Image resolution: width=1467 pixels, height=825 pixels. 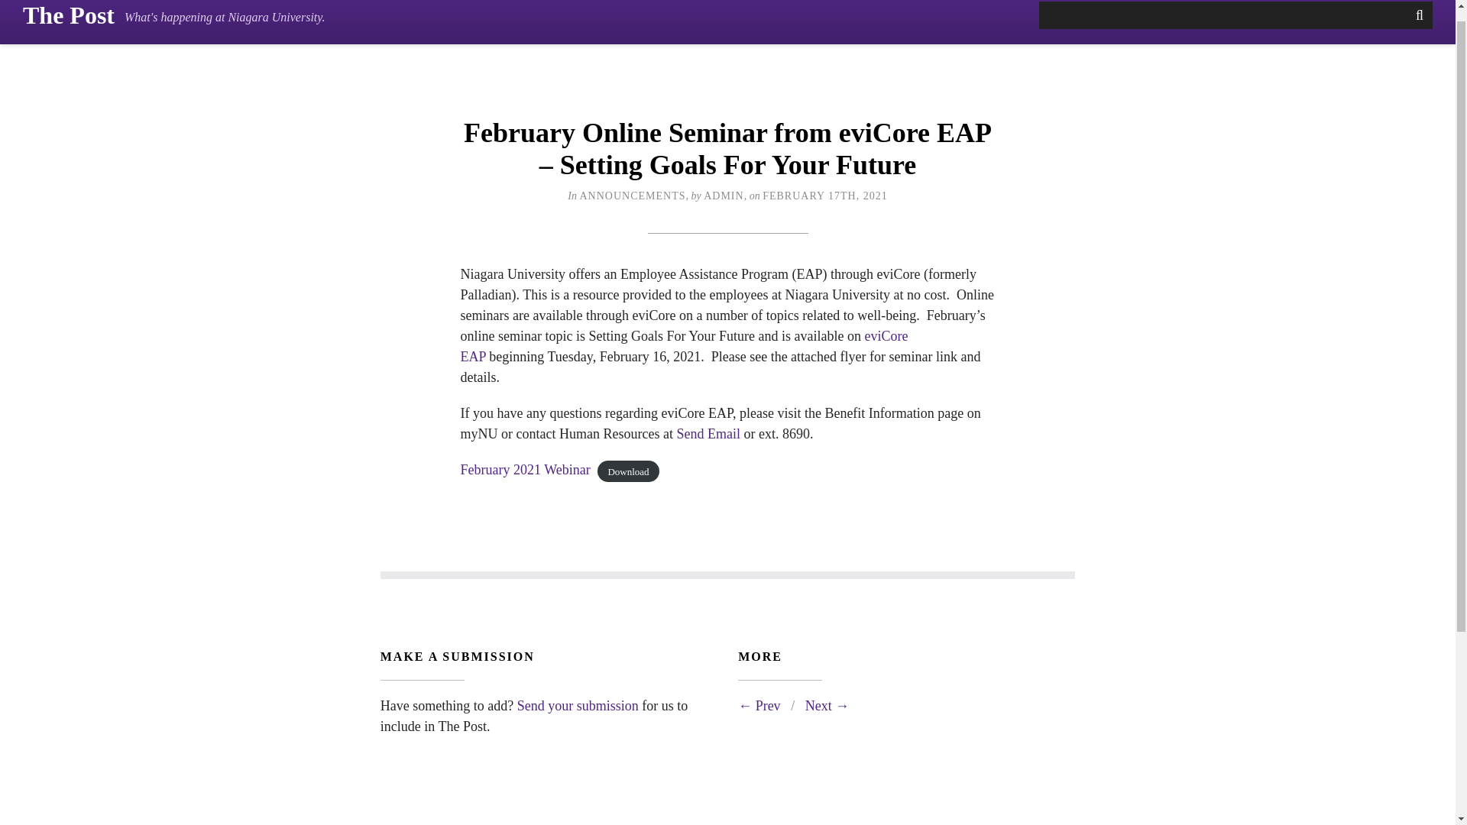 What do you see at coordinates (69, 15) in the screenshot?
I see `The Post` at bounding box center [69, 15].